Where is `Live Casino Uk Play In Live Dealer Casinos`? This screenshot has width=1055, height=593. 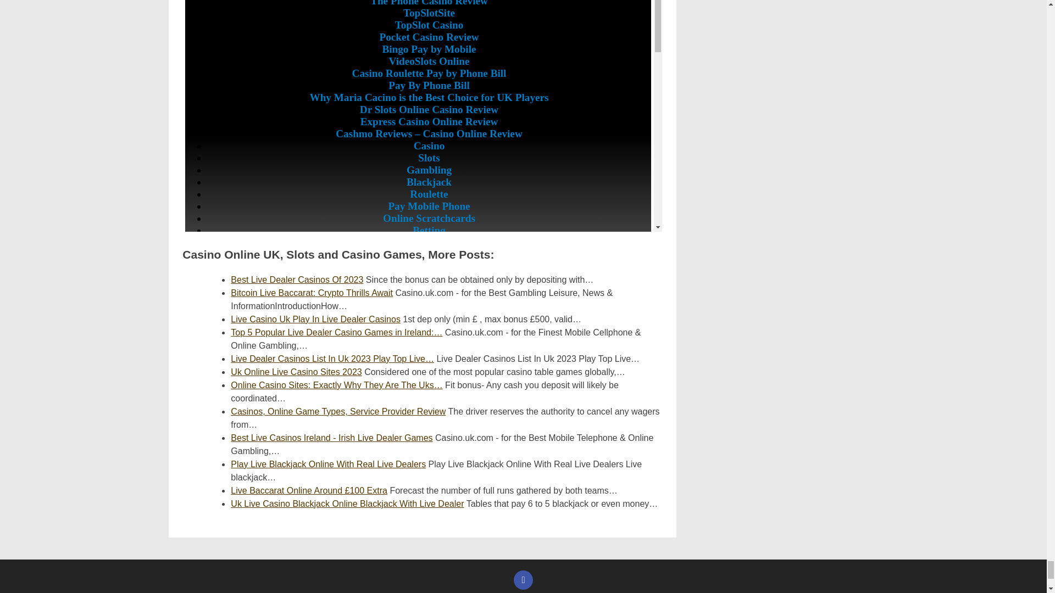 Live Casino Uk Play In Live Dealer Casinos is located at coordinates (315, 319).